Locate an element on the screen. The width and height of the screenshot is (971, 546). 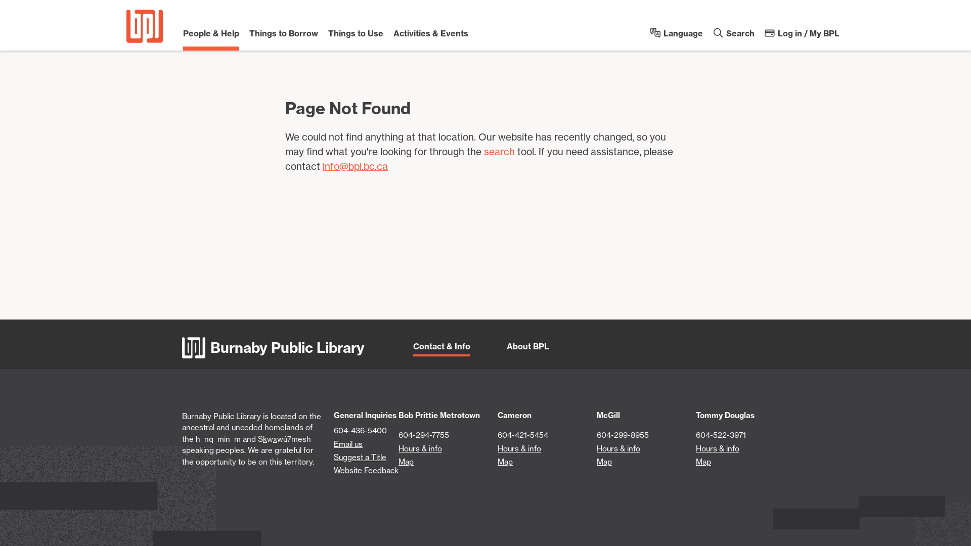
Map is located at coordinates (604, 462).